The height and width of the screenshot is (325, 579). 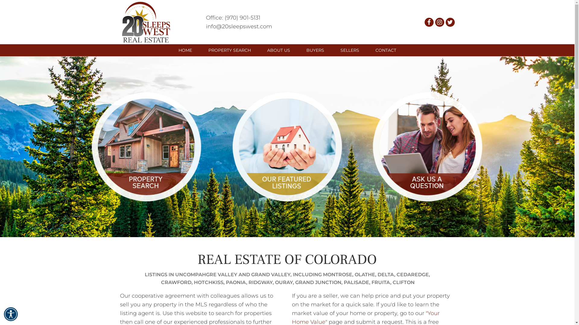 I want to click on BUYERS, so click(x=315, y=50).